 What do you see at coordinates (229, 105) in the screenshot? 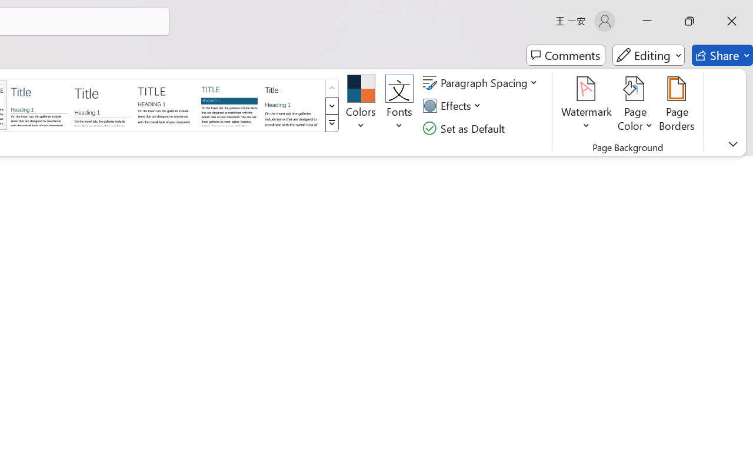
I see `Shaded` at bounding box center [229, 105].